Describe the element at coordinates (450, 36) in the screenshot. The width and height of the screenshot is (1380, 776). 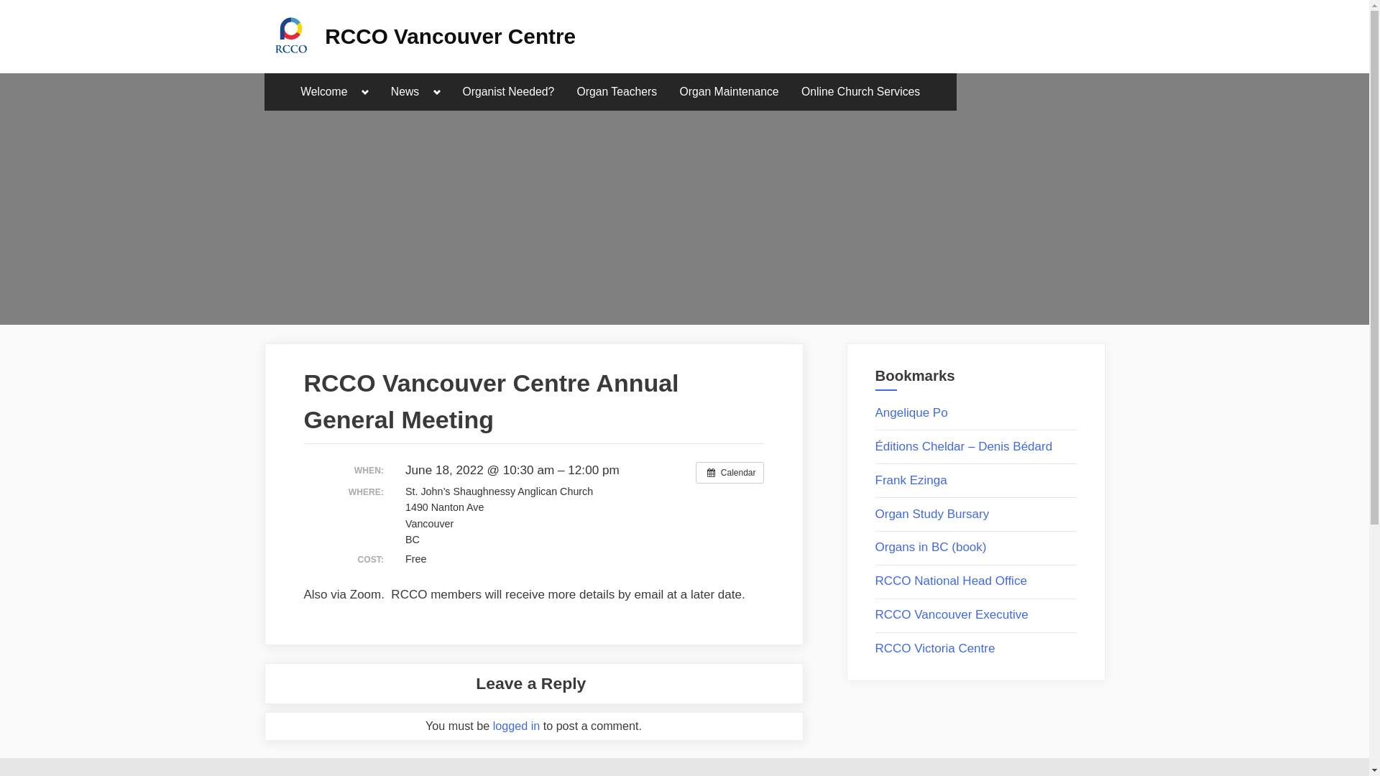
I see `RCCO Vancouver Centre` at that location.